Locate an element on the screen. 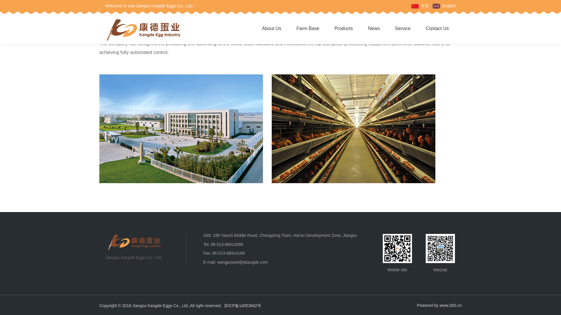 The image size is (561, 315). 86-513-88914088 is located at coordinates (227, 244).